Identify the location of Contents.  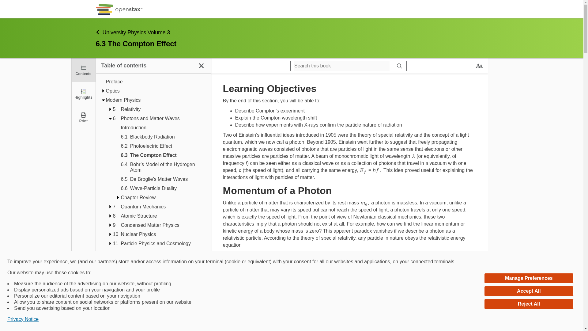
(83, 70).